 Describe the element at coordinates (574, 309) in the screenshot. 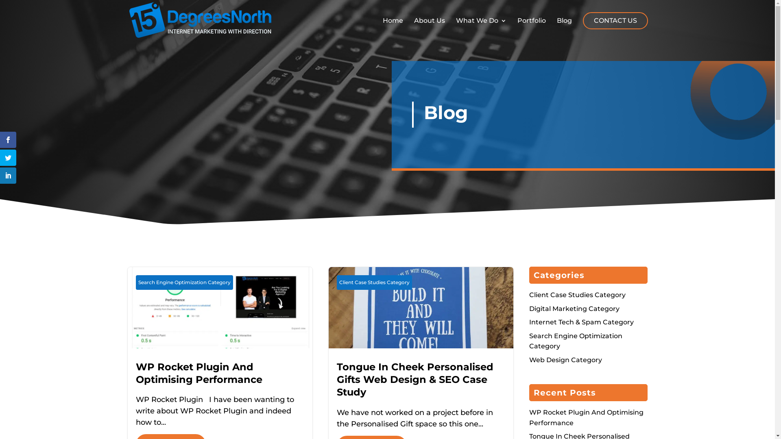

I see `Digital Marketing Category` at that location.